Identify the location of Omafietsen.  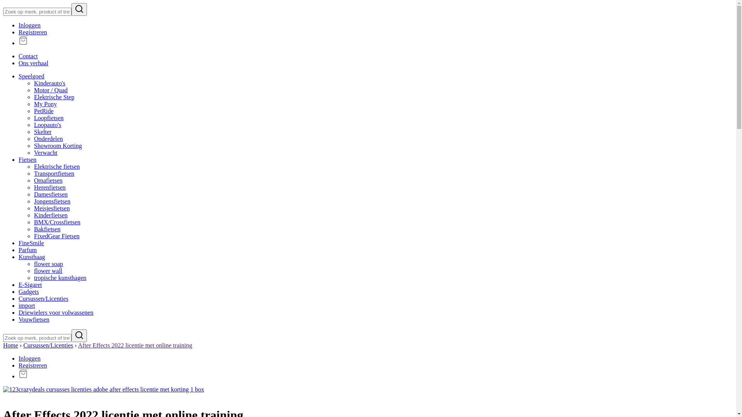
(48, 181).